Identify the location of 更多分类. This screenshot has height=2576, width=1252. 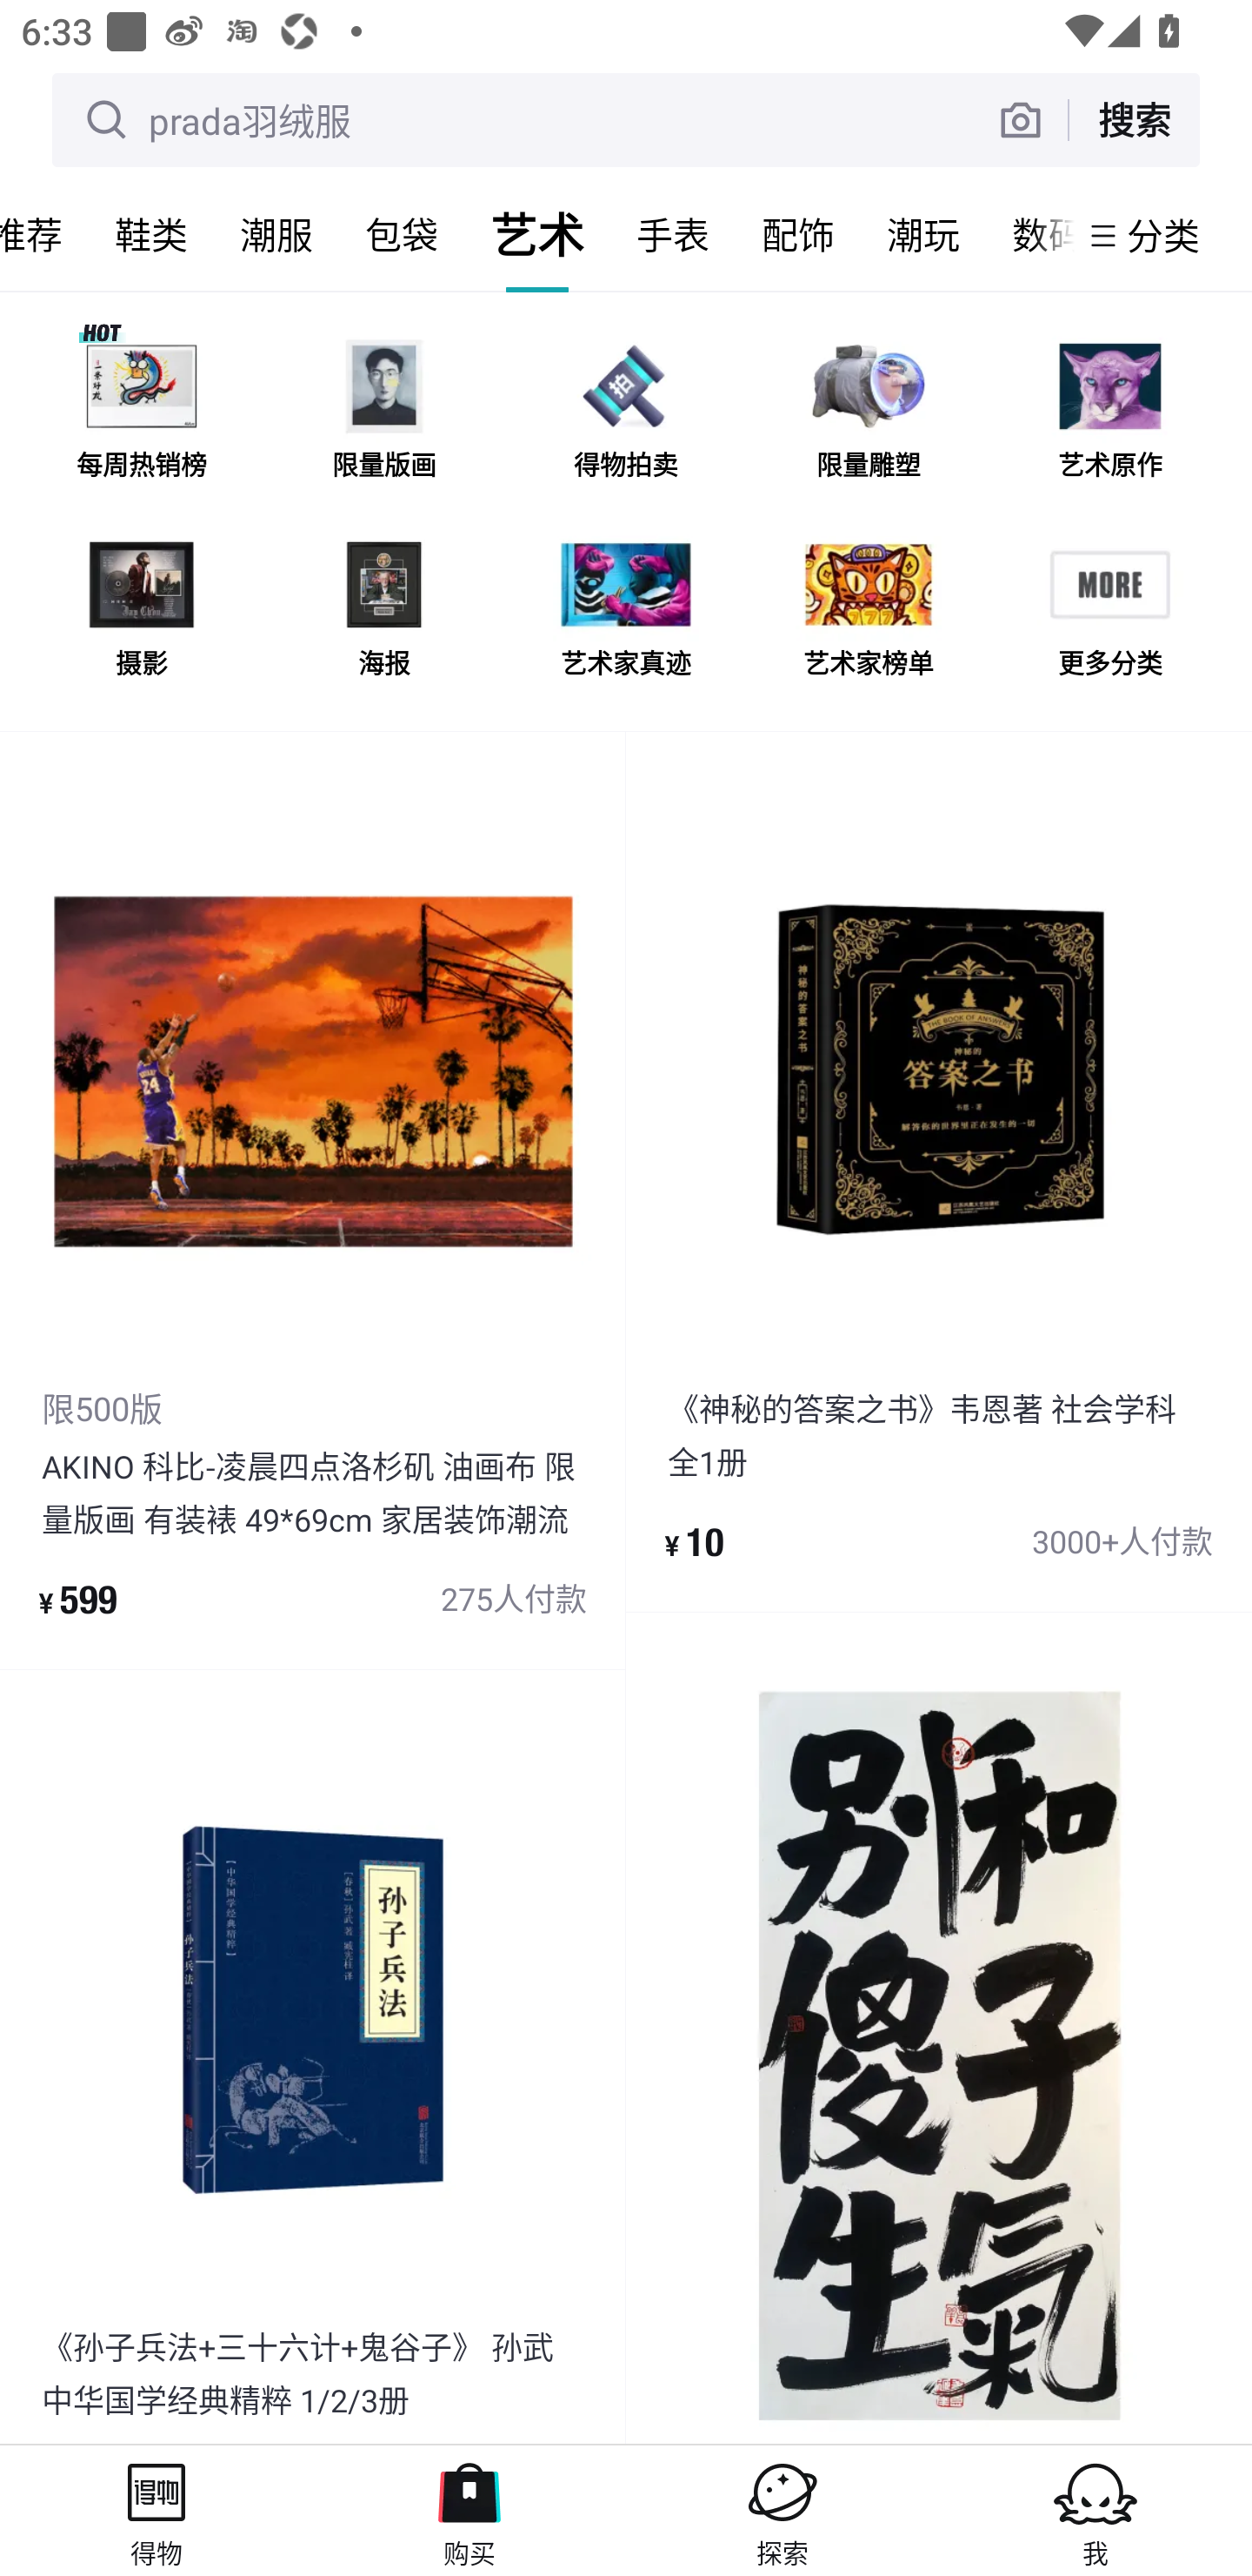
(1109, 611).